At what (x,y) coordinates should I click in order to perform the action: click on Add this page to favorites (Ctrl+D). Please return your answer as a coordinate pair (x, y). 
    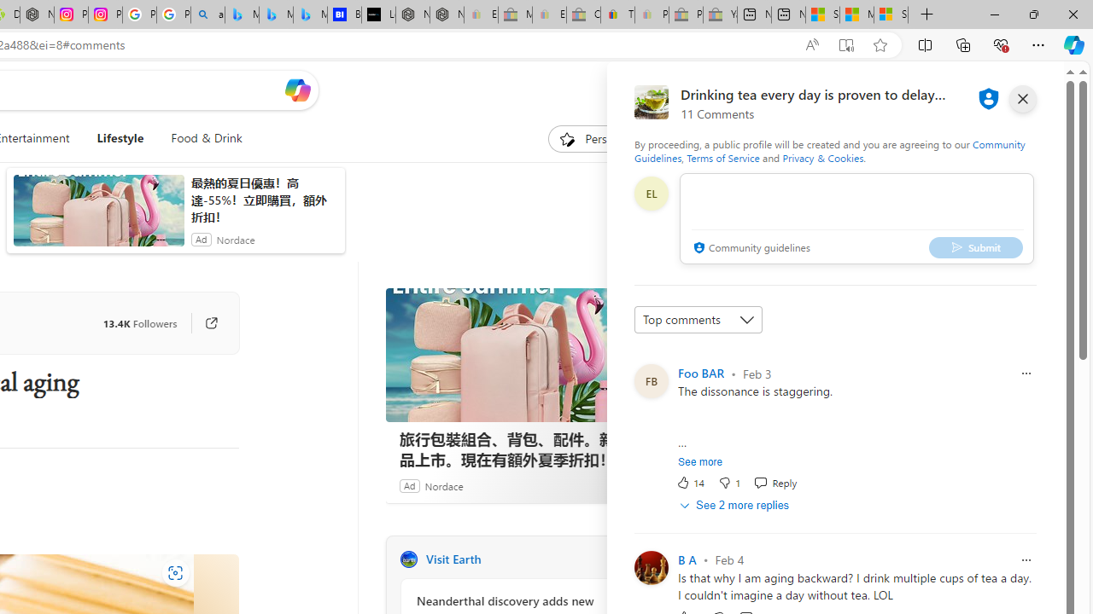
    Looking at the image, I should click on (880, 45).